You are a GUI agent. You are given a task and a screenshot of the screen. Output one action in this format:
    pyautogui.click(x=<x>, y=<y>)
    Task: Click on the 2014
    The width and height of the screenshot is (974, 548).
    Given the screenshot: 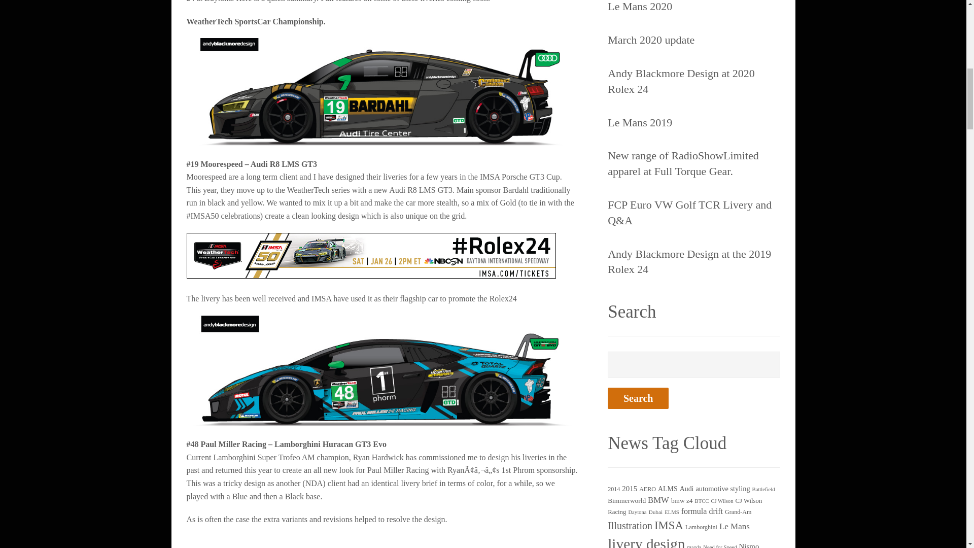 What is the action you would take?
    pyautogui.click(x=614, y=489)
    